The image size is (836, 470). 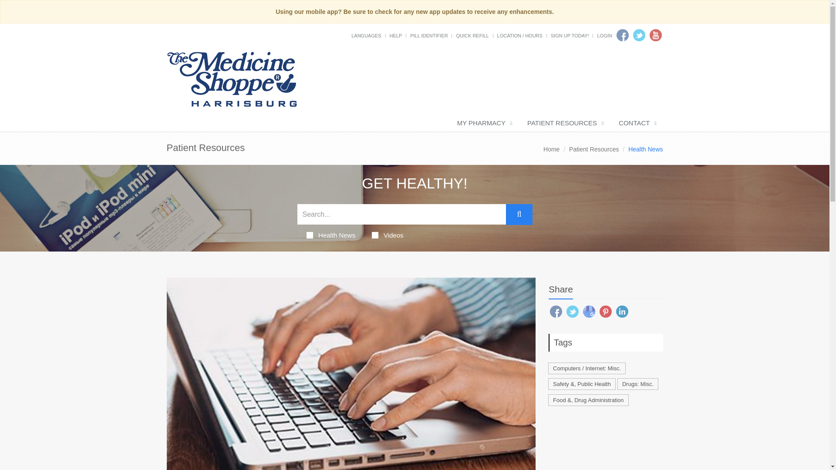 What do you see at coordinates (564, 123) in the screenshot?
I see `PATIENT RESOURCES` at bounding box center [564, 123].